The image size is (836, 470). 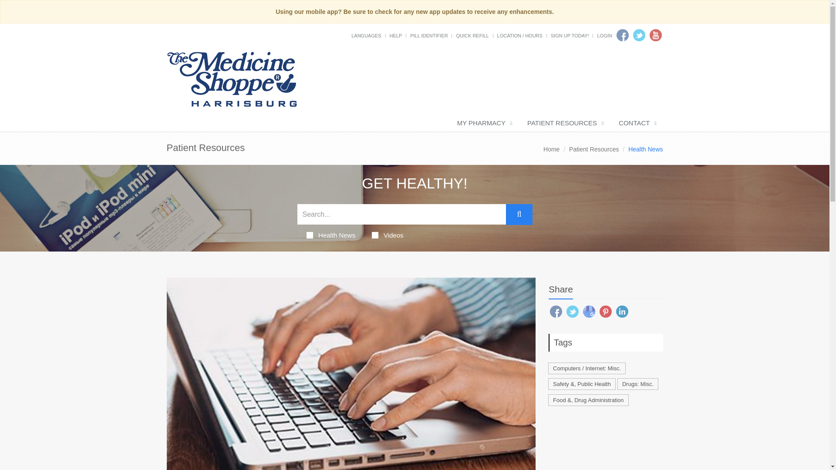 What do you see at coordinates (564, 123) in the screenshot?
I see `PATIENT RESOURCES` at bounding box center [564, 123].